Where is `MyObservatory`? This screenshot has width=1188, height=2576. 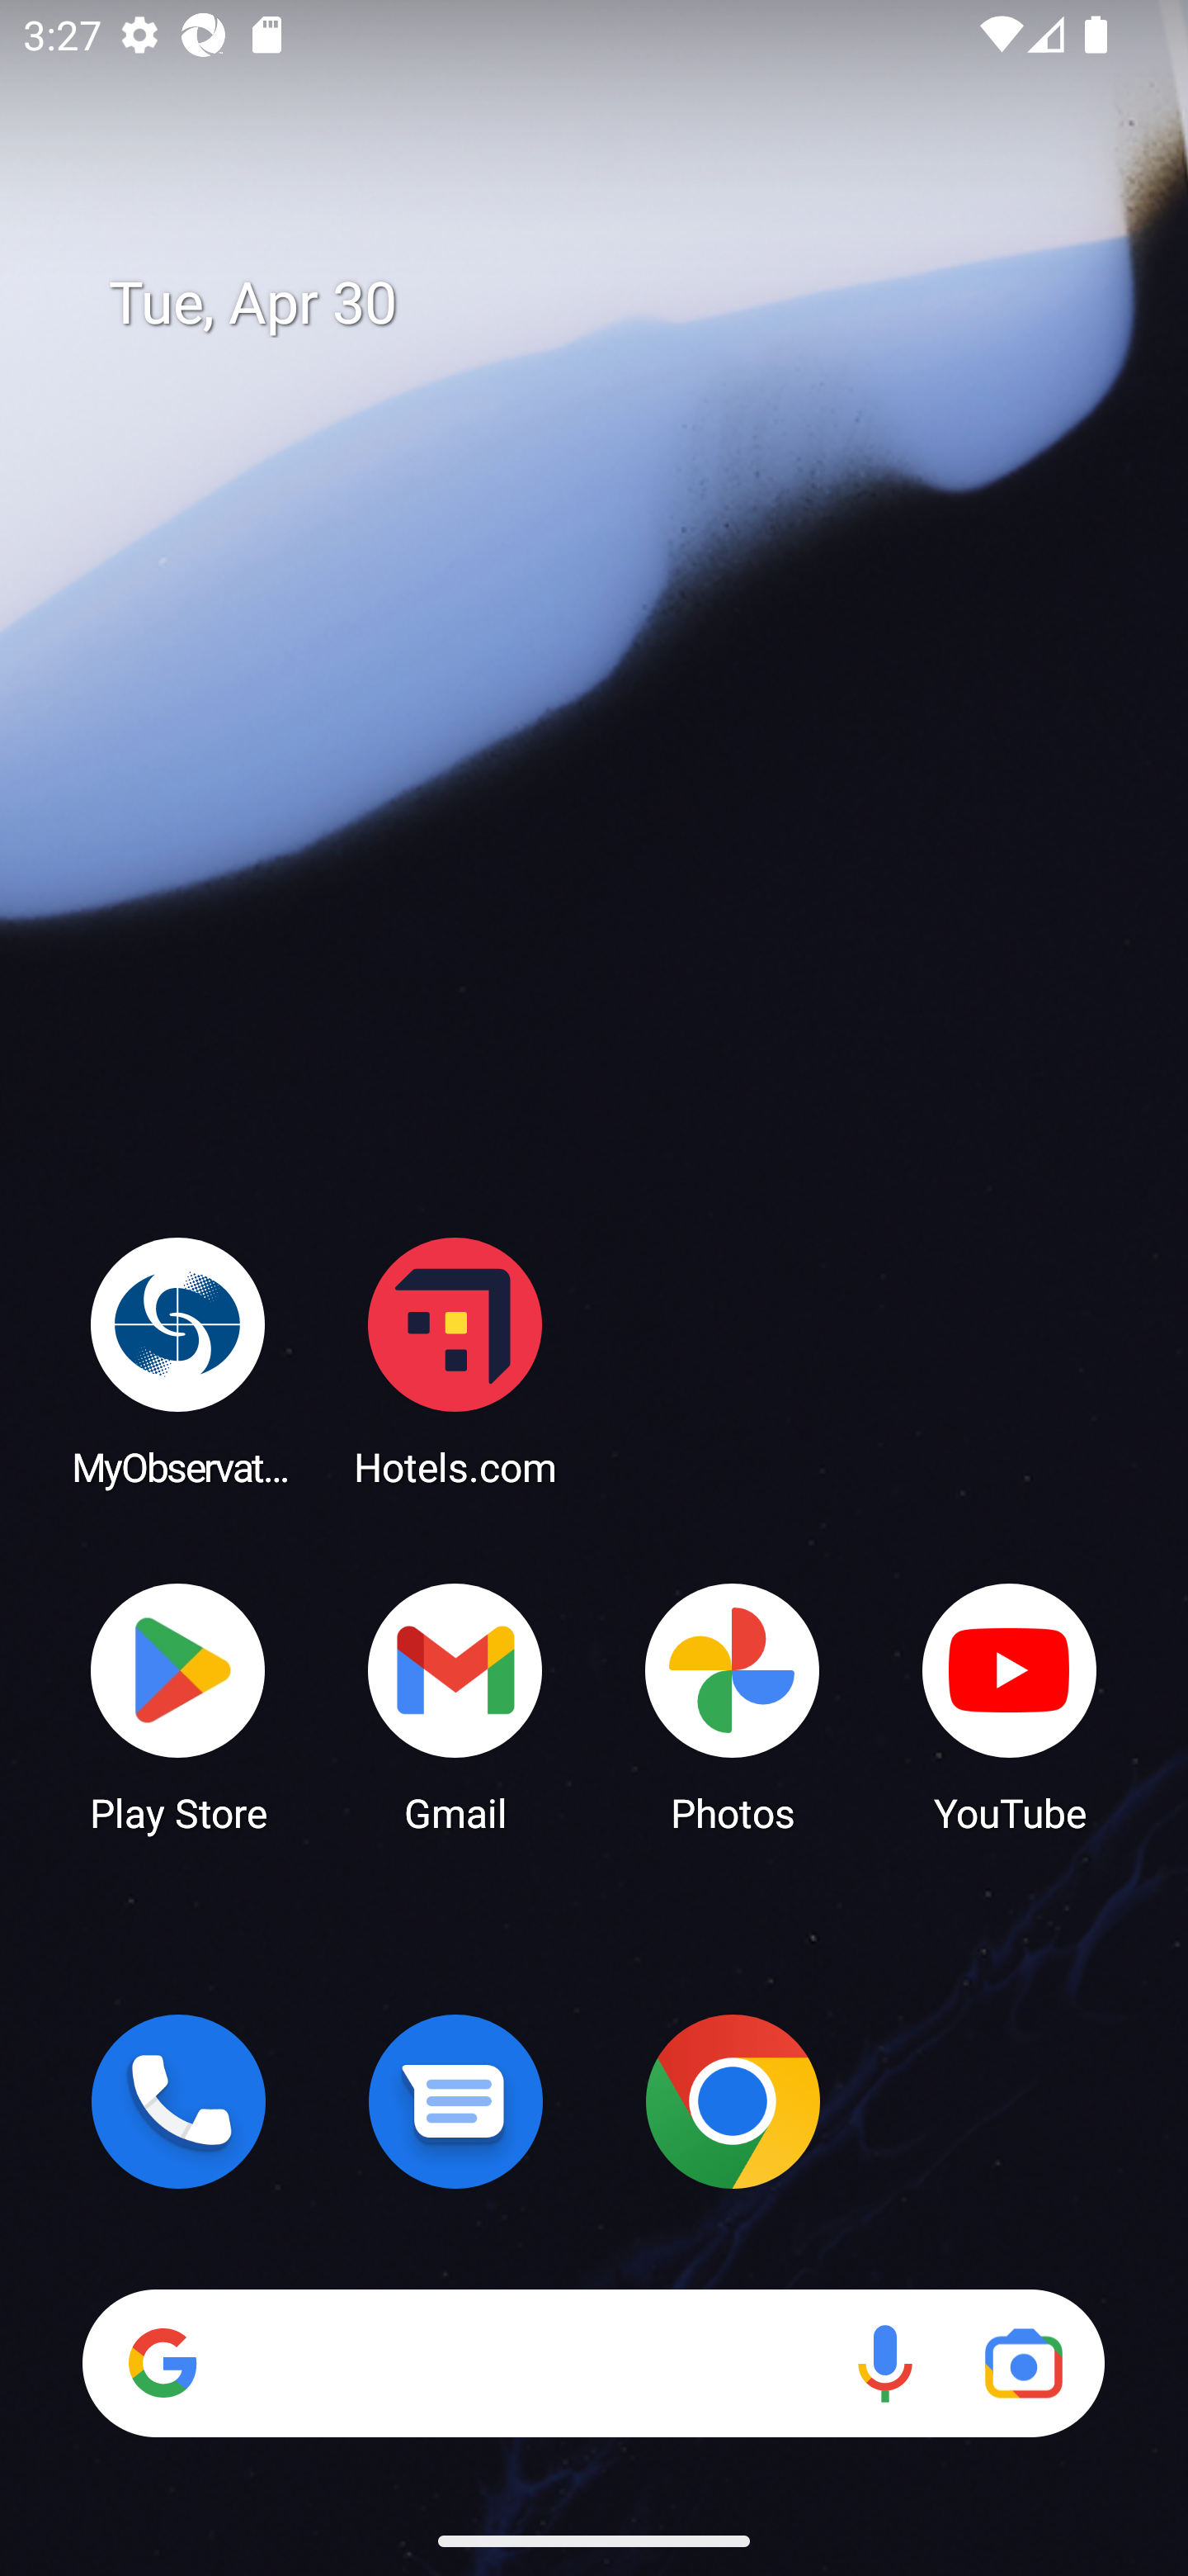
MyObservatory is located at coordinates (178, 1361).